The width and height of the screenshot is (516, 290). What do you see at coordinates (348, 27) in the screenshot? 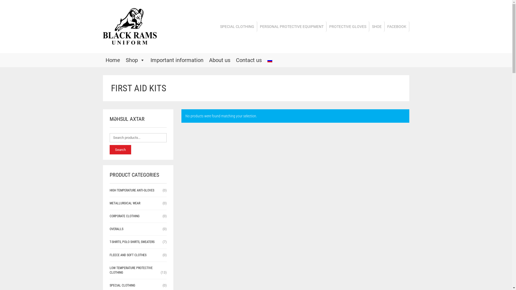
I see `PROTECTIVE GLOVES` at bounding box center [348, 27].